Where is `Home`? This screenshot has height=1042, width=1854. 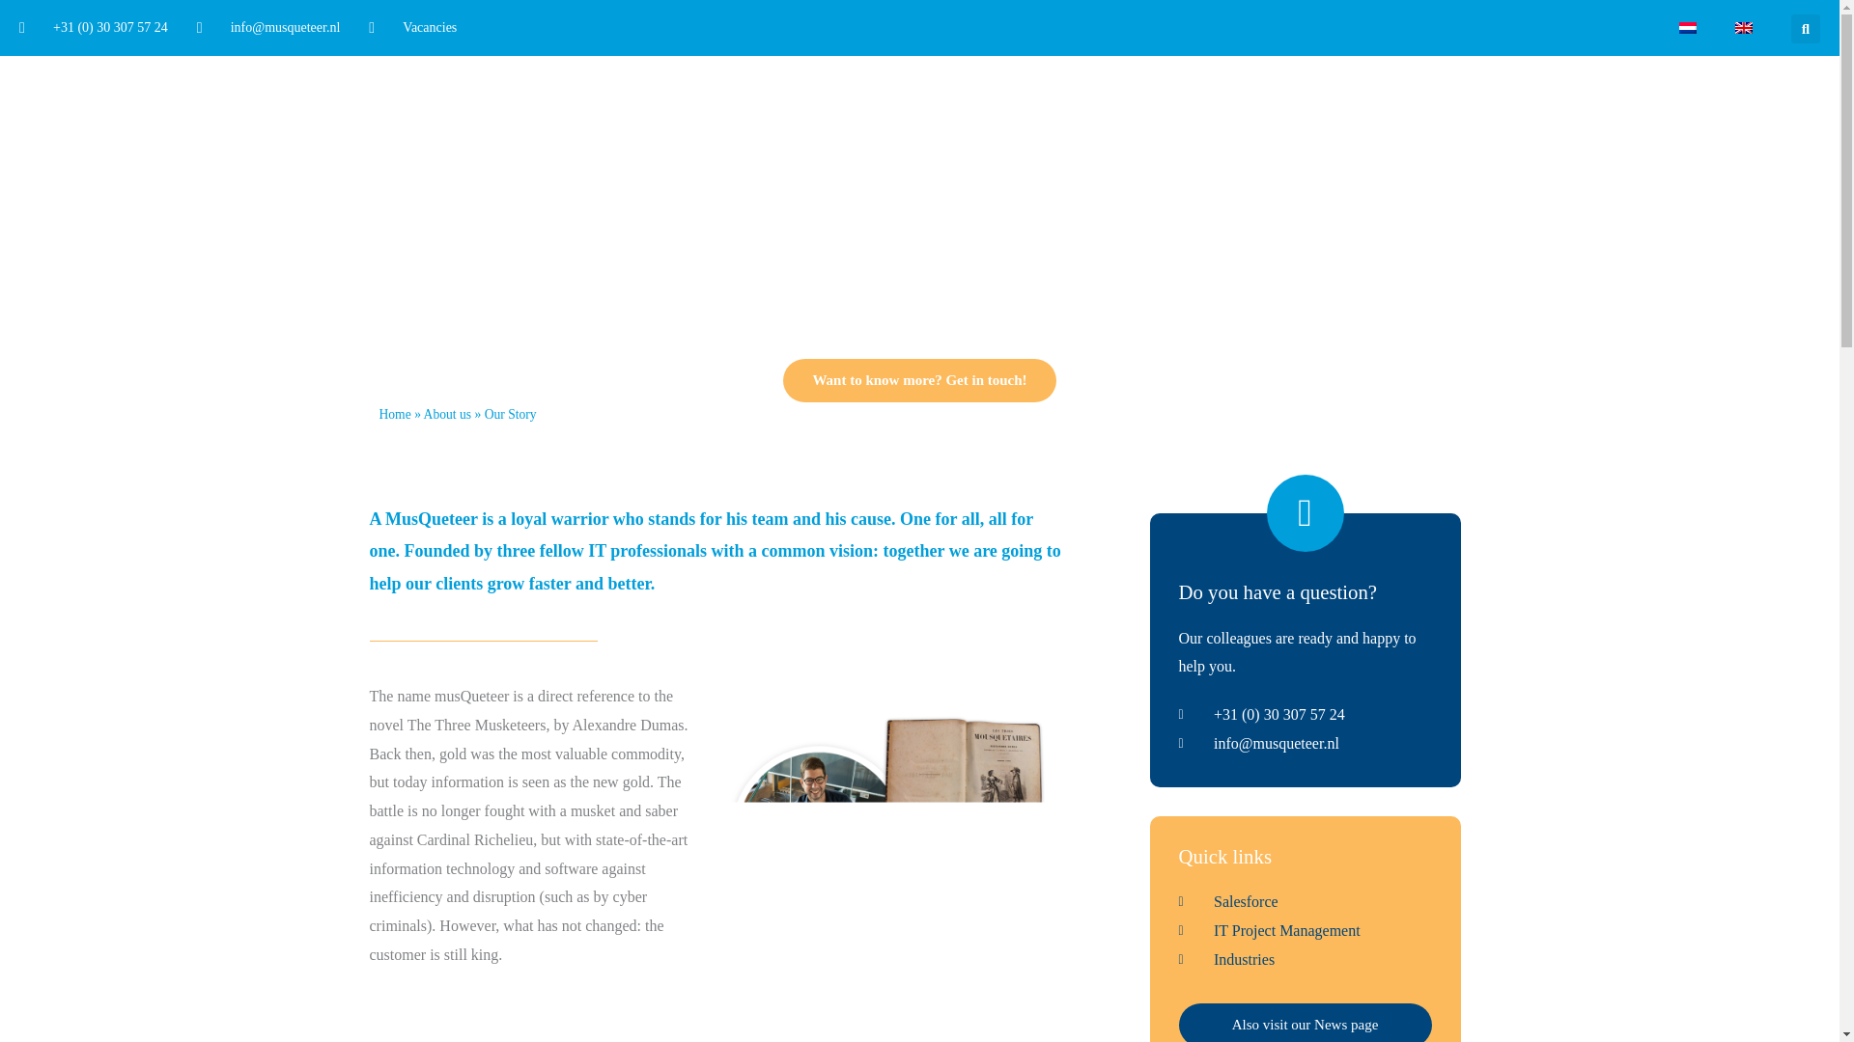 Home is located at coordinates (394, 415).